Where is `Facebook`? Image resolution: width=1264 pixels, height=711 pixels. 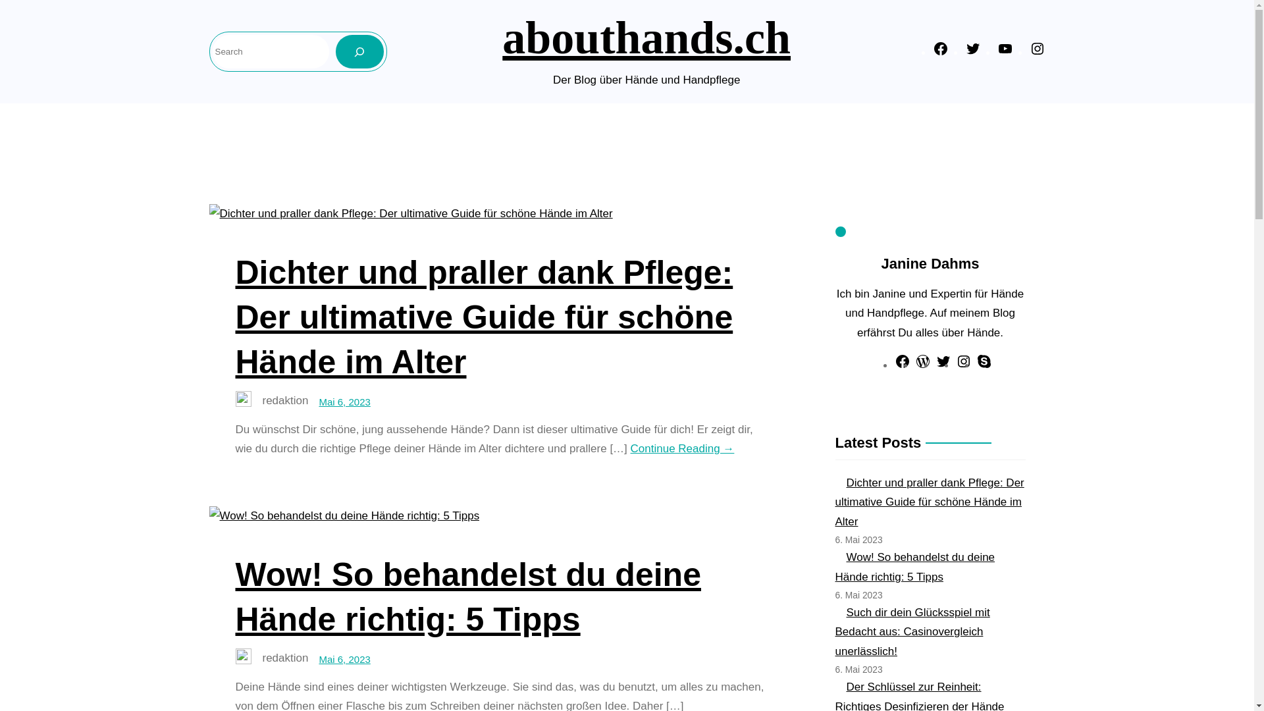 Facebook is located at coordinates (940, 53).